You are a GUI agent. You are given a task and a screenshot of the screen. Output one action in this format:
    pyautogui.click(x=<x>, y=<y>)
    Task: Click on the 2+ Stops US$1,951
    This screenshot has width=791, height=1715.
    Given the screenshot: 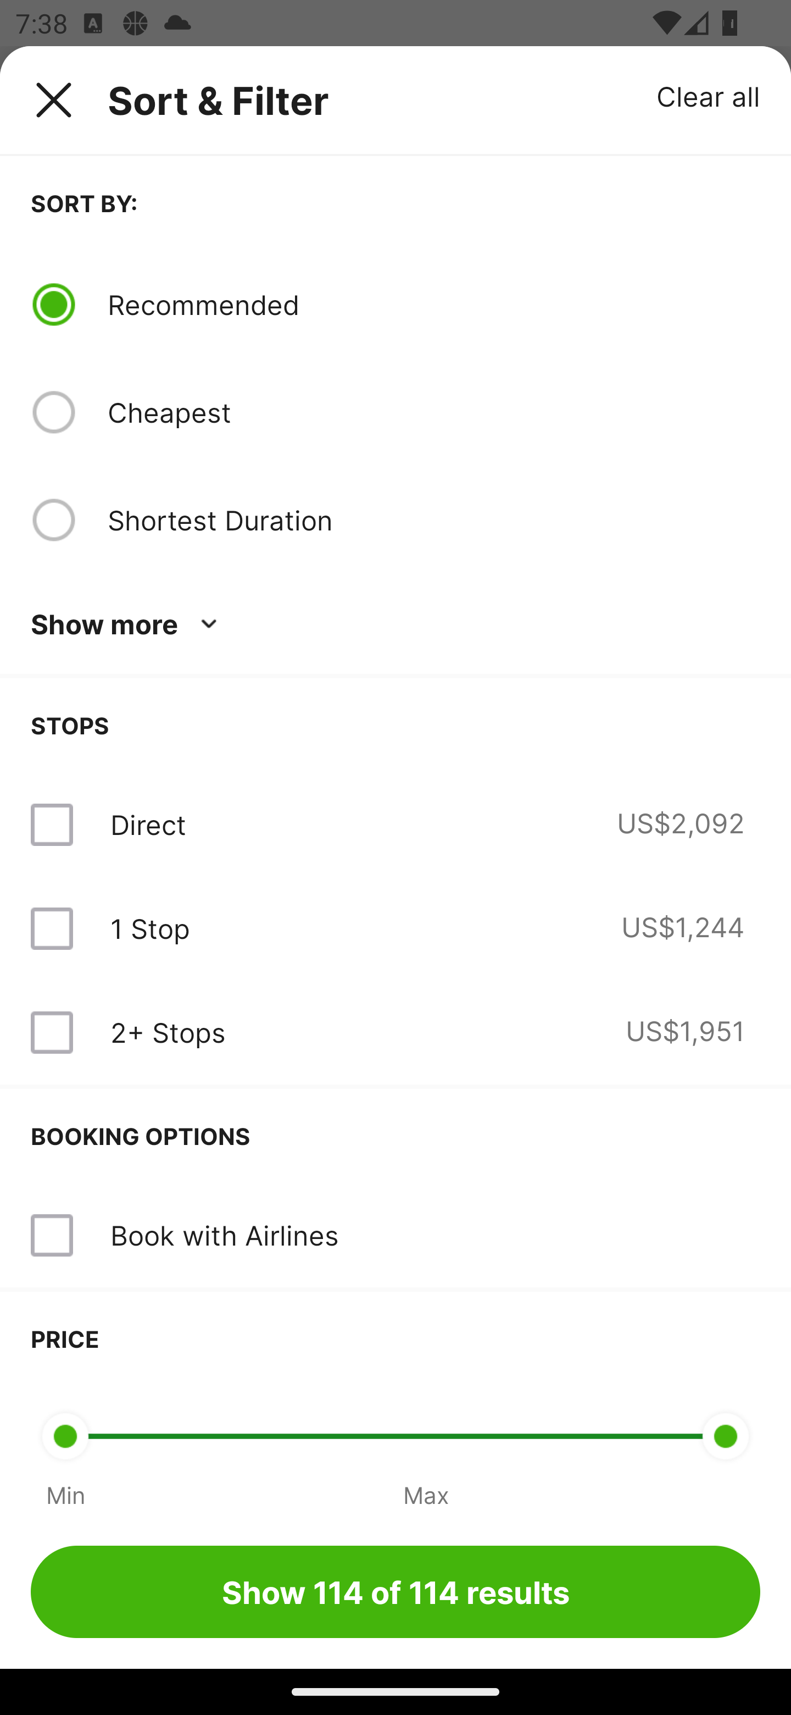 What is the action you would take?
    pyautogui.click(x=396, y=1032)
    